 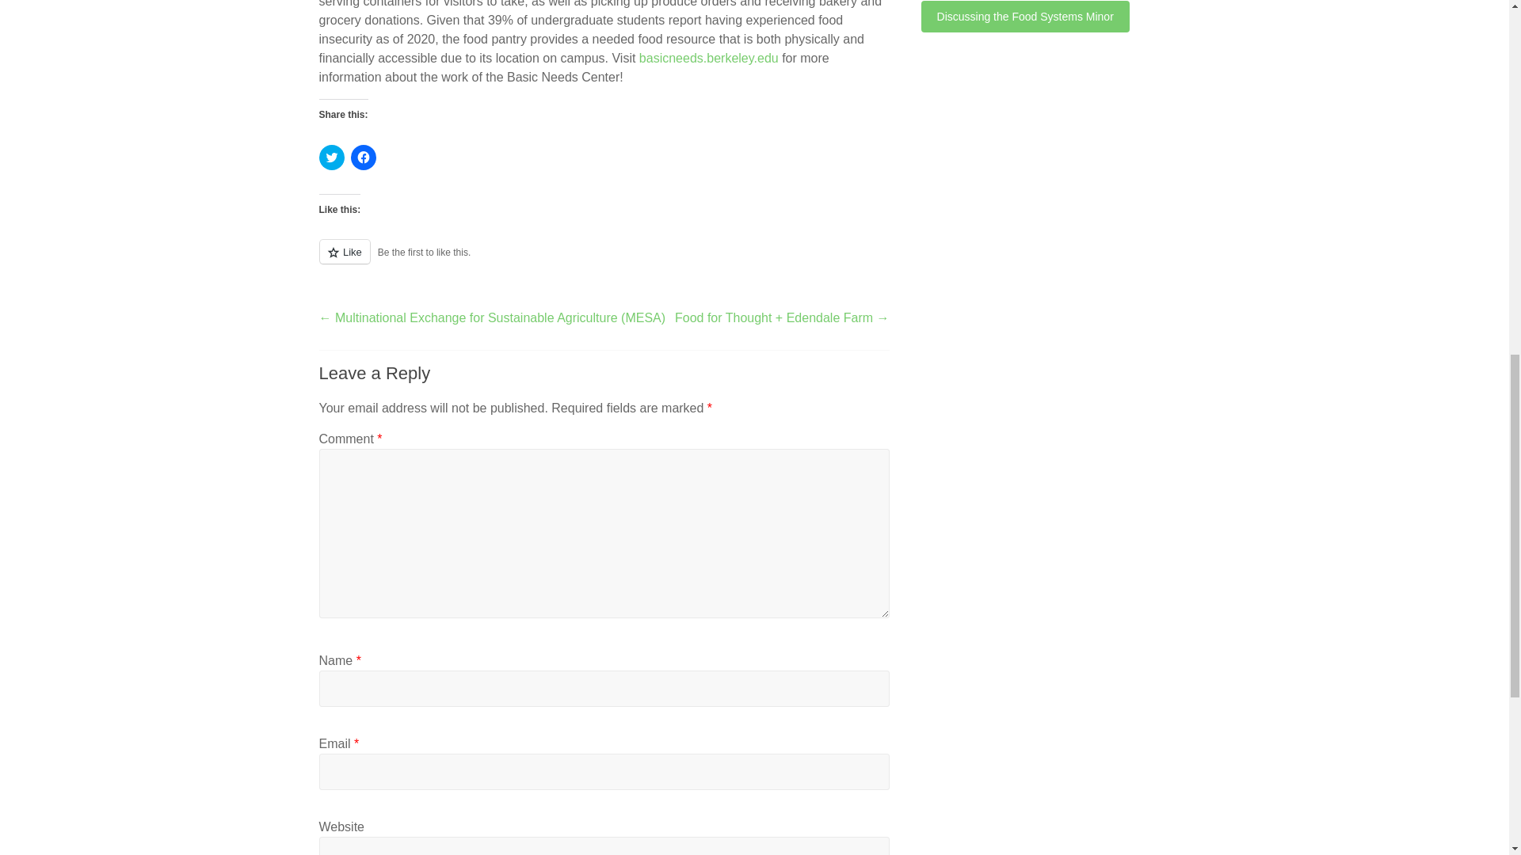 What do you see at coordinates (708, 58) in the screenshot?
I see `basicneeds.berkeley.edu` at bounding box center [708, 58].